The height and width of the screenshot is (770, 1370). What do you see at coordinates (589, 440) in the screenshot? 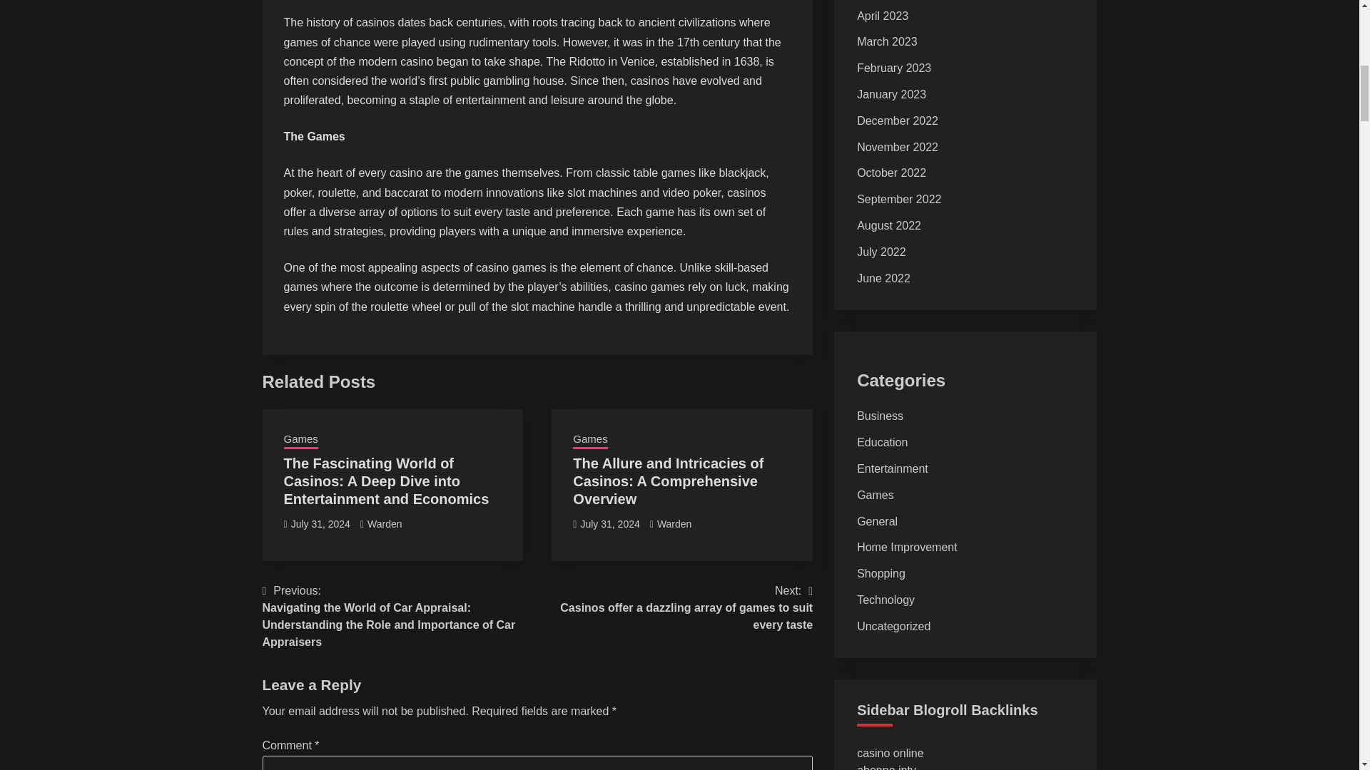
I see `Games` at bounding box center [589, 440].